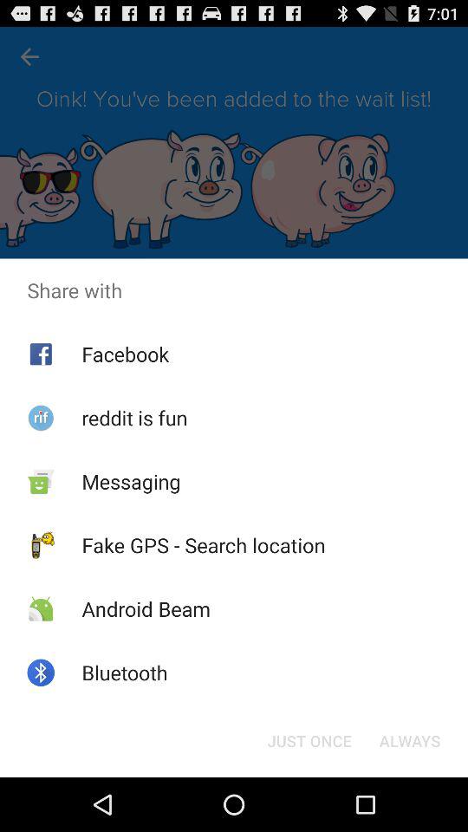  I want to click on press android beam app, so click(146, 608).